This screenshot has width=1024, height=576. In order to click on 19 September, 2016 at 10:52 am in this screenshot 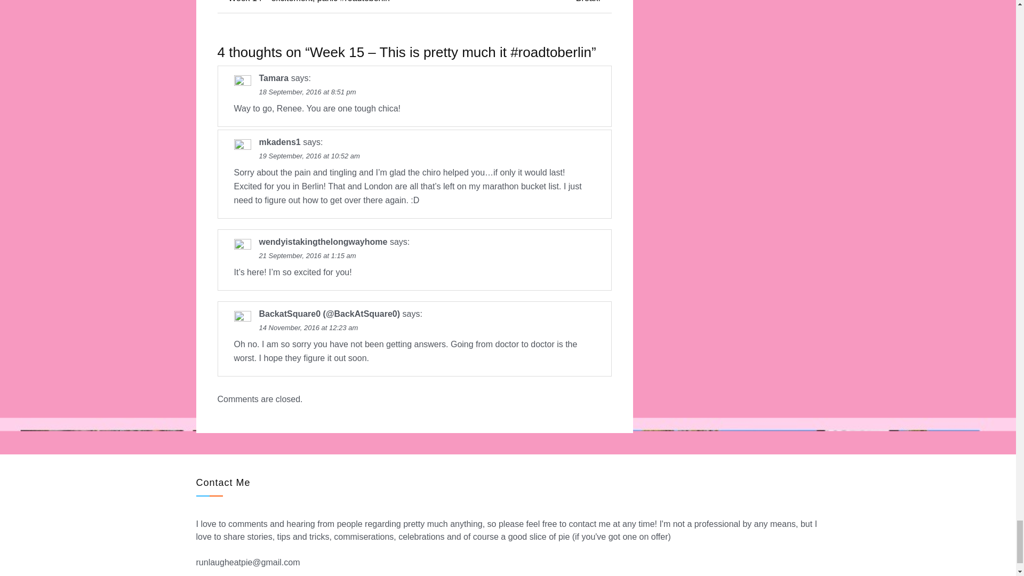, I will do `click(309, 156)`.